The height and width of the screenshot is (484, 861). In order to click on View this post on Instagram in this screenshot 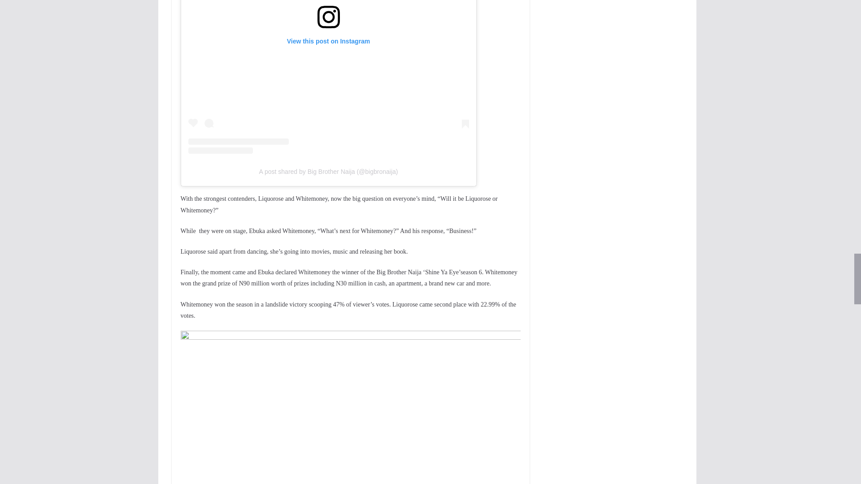, I will do `click(329, 77)`.